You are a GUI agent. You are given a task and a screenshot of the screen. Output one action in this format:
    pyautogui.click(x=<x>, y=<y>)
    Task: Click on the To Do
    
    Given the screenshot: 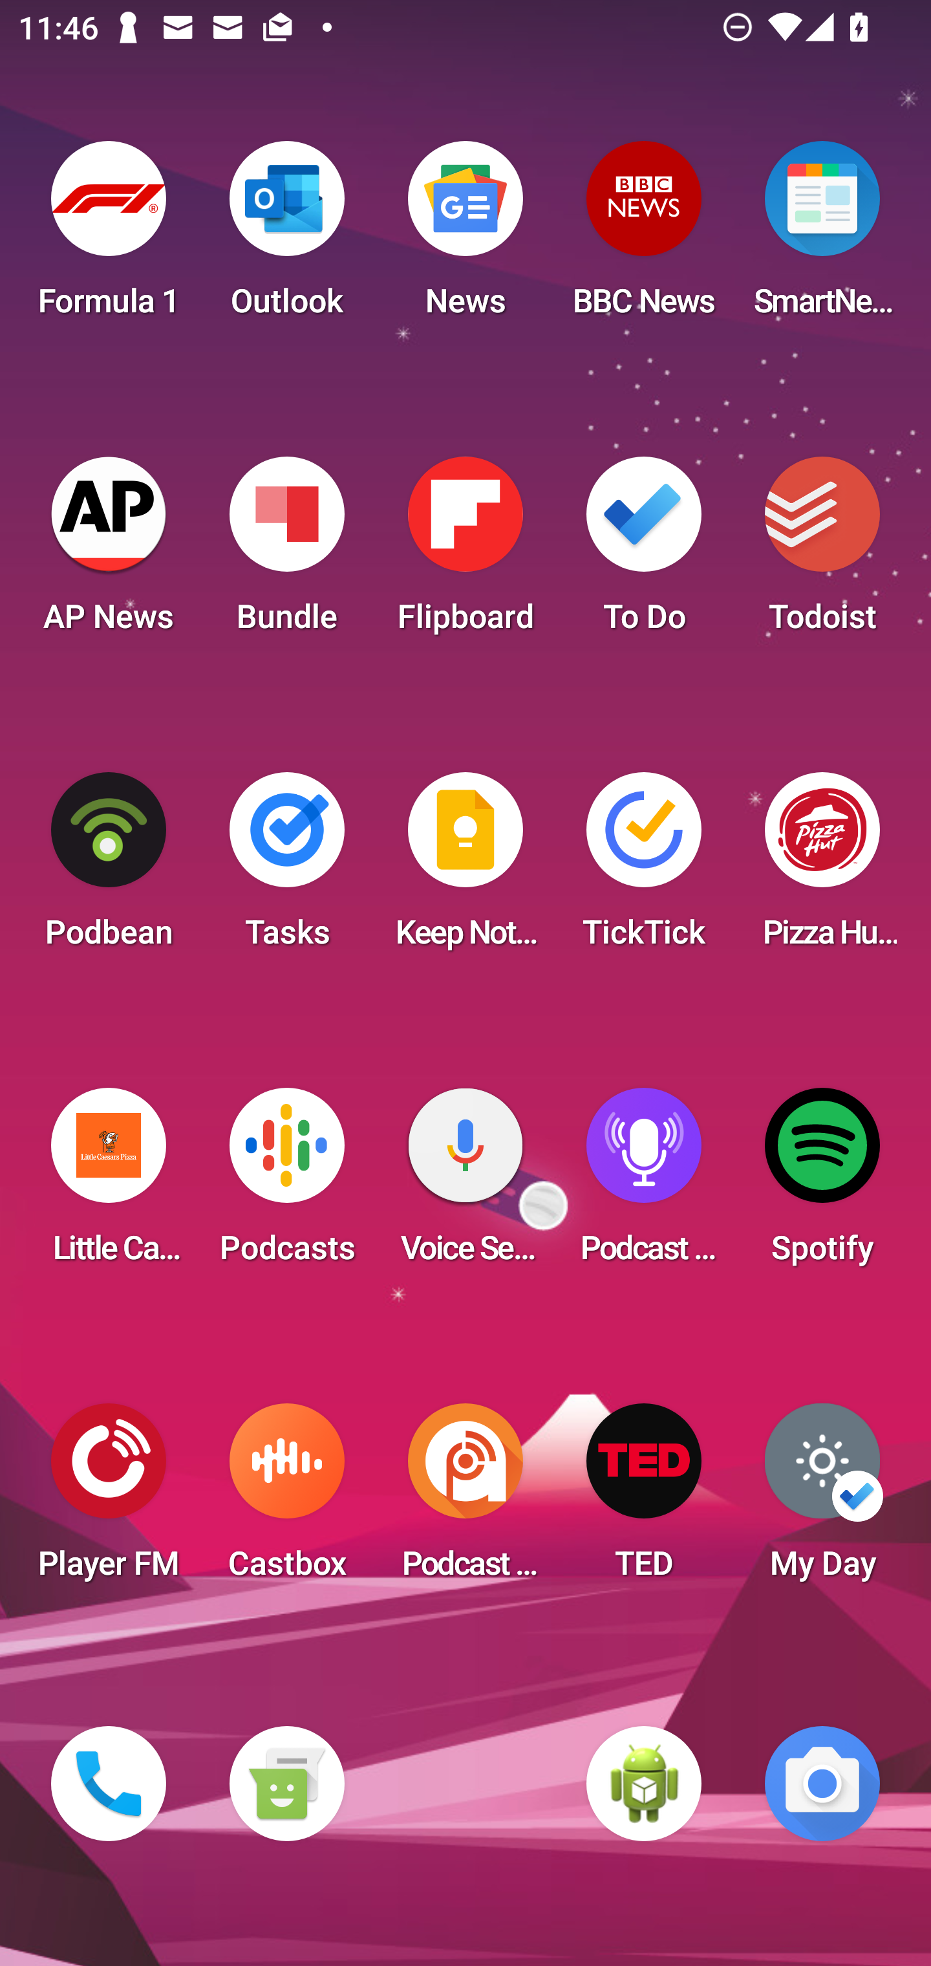 What is the action you would take?
    pyautogui.click(x=644, y=552)
    